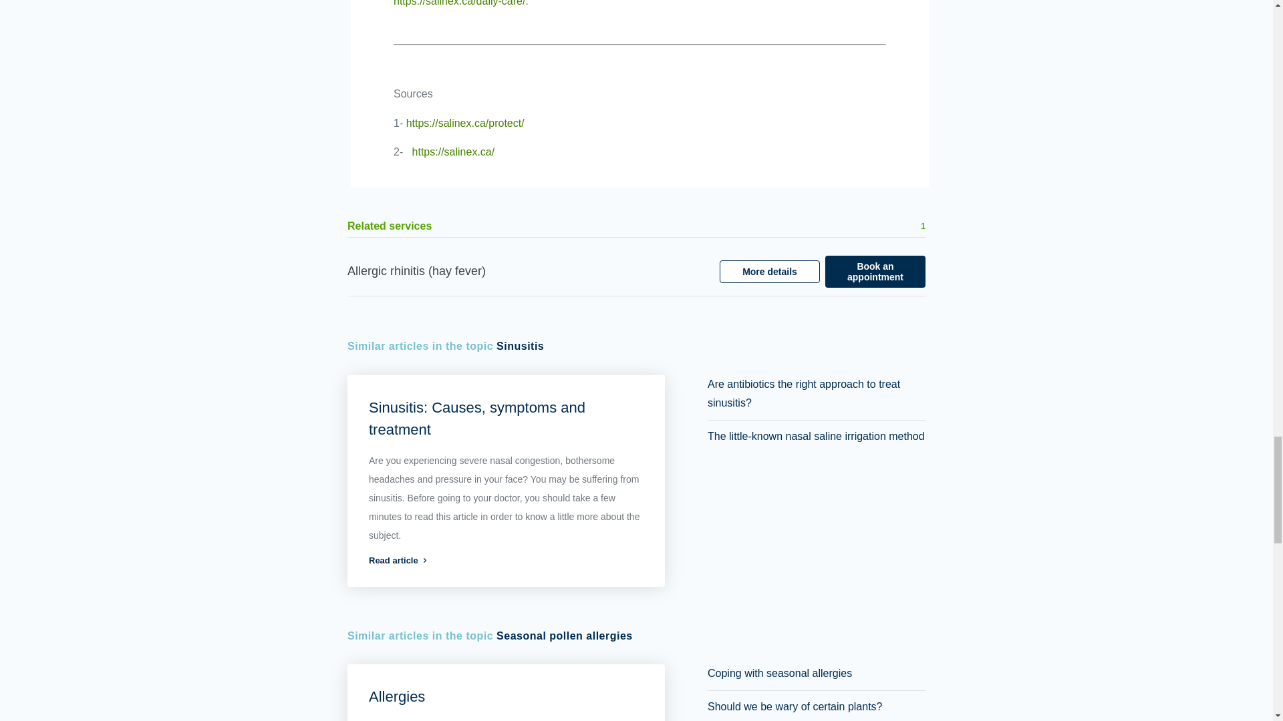 The width and height of the screenshot is (1283, 721). Describe the element at coordinates (795, 706) in the screenshot. I see `Should we be wary of certain plants?` at that location.